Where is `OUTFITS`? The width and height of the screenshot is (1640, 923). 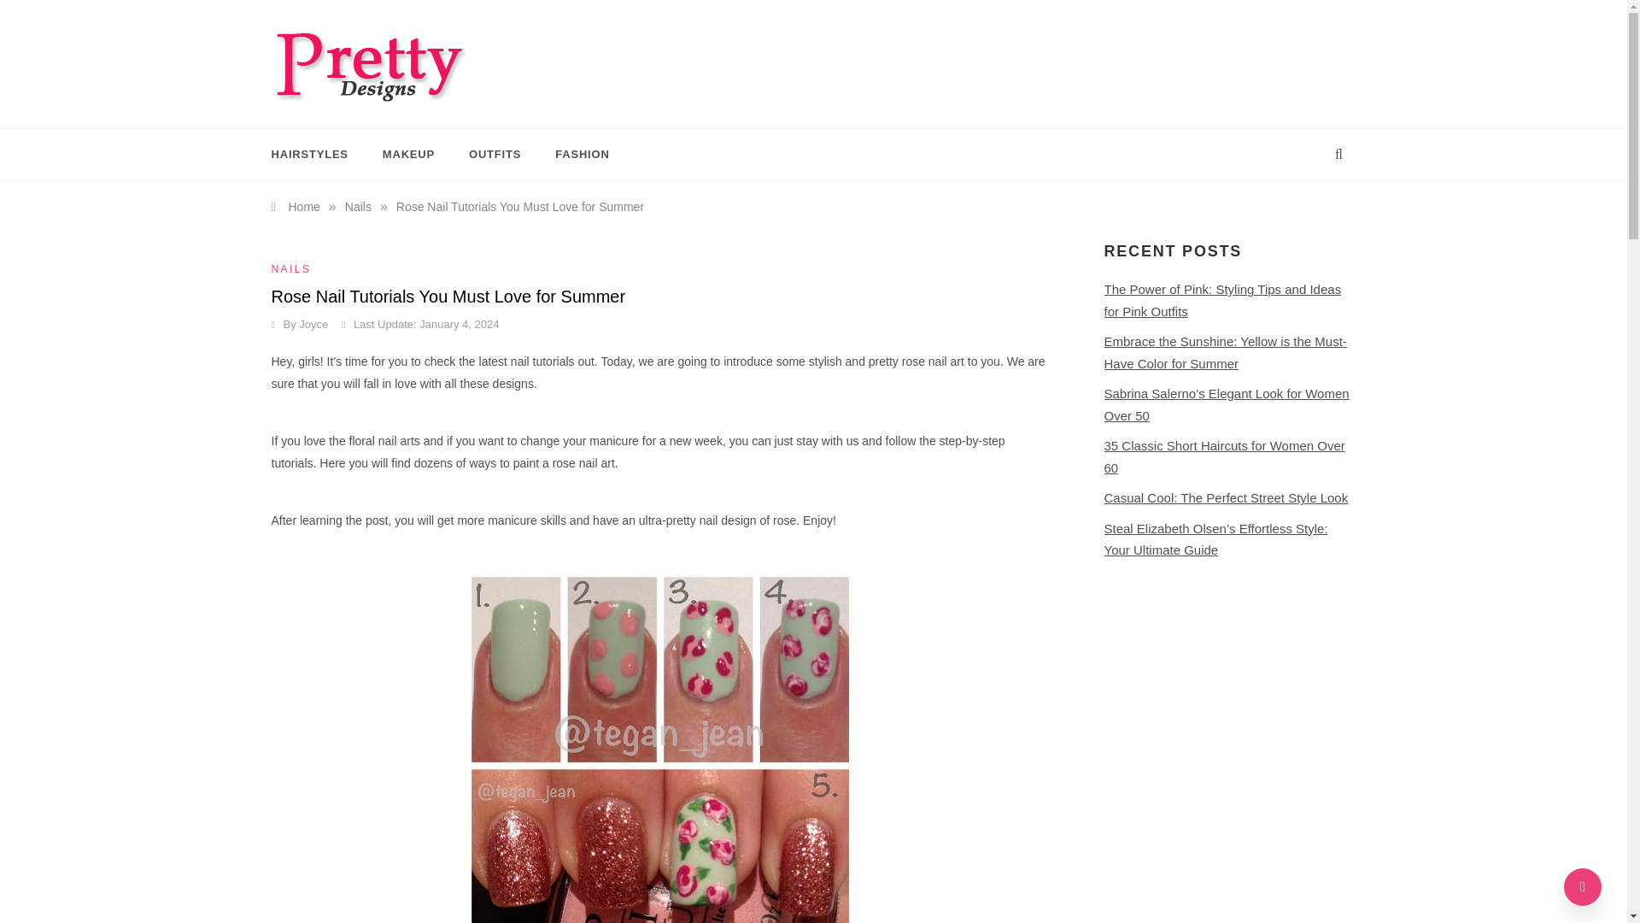
OUTFITS is located at coordinates (495, 154).